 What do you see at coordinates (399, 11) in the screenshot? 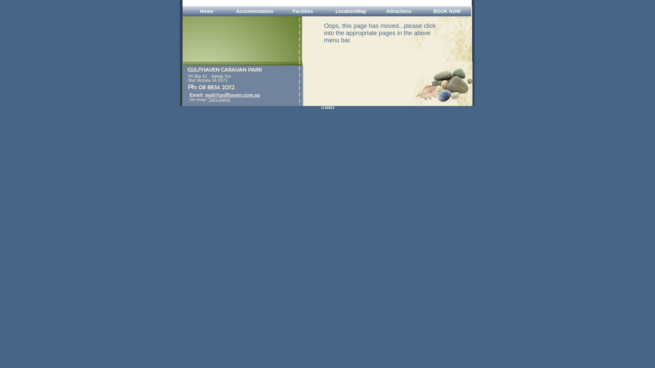
I see `Attractions` at bounding box center [399, 11].